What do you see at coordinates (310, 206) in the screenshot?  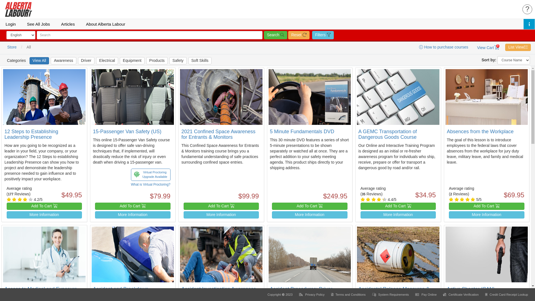 I see `Add To Cart` at bounding box center [310, 206].